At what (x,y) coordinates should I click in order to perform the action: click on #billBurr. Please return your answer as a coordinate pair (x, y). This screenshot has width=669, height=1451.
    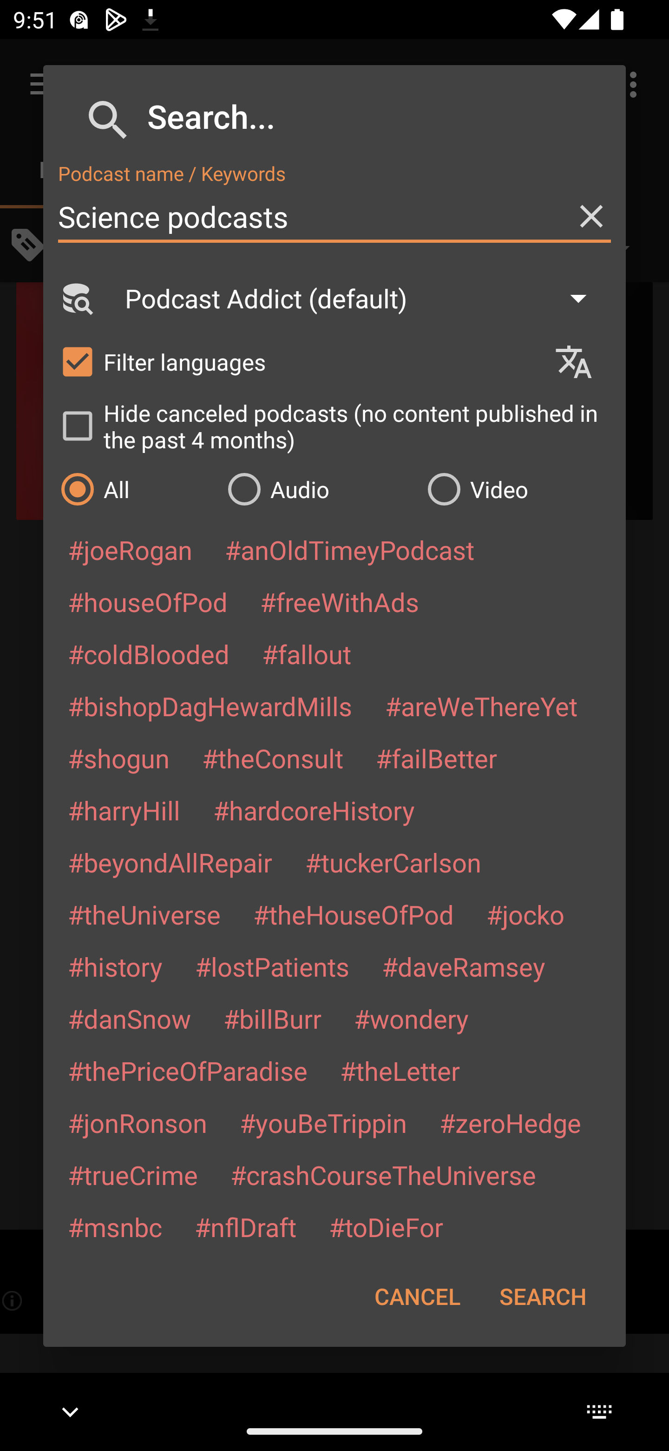
    Looking at the image, I should click on (272, 1018).